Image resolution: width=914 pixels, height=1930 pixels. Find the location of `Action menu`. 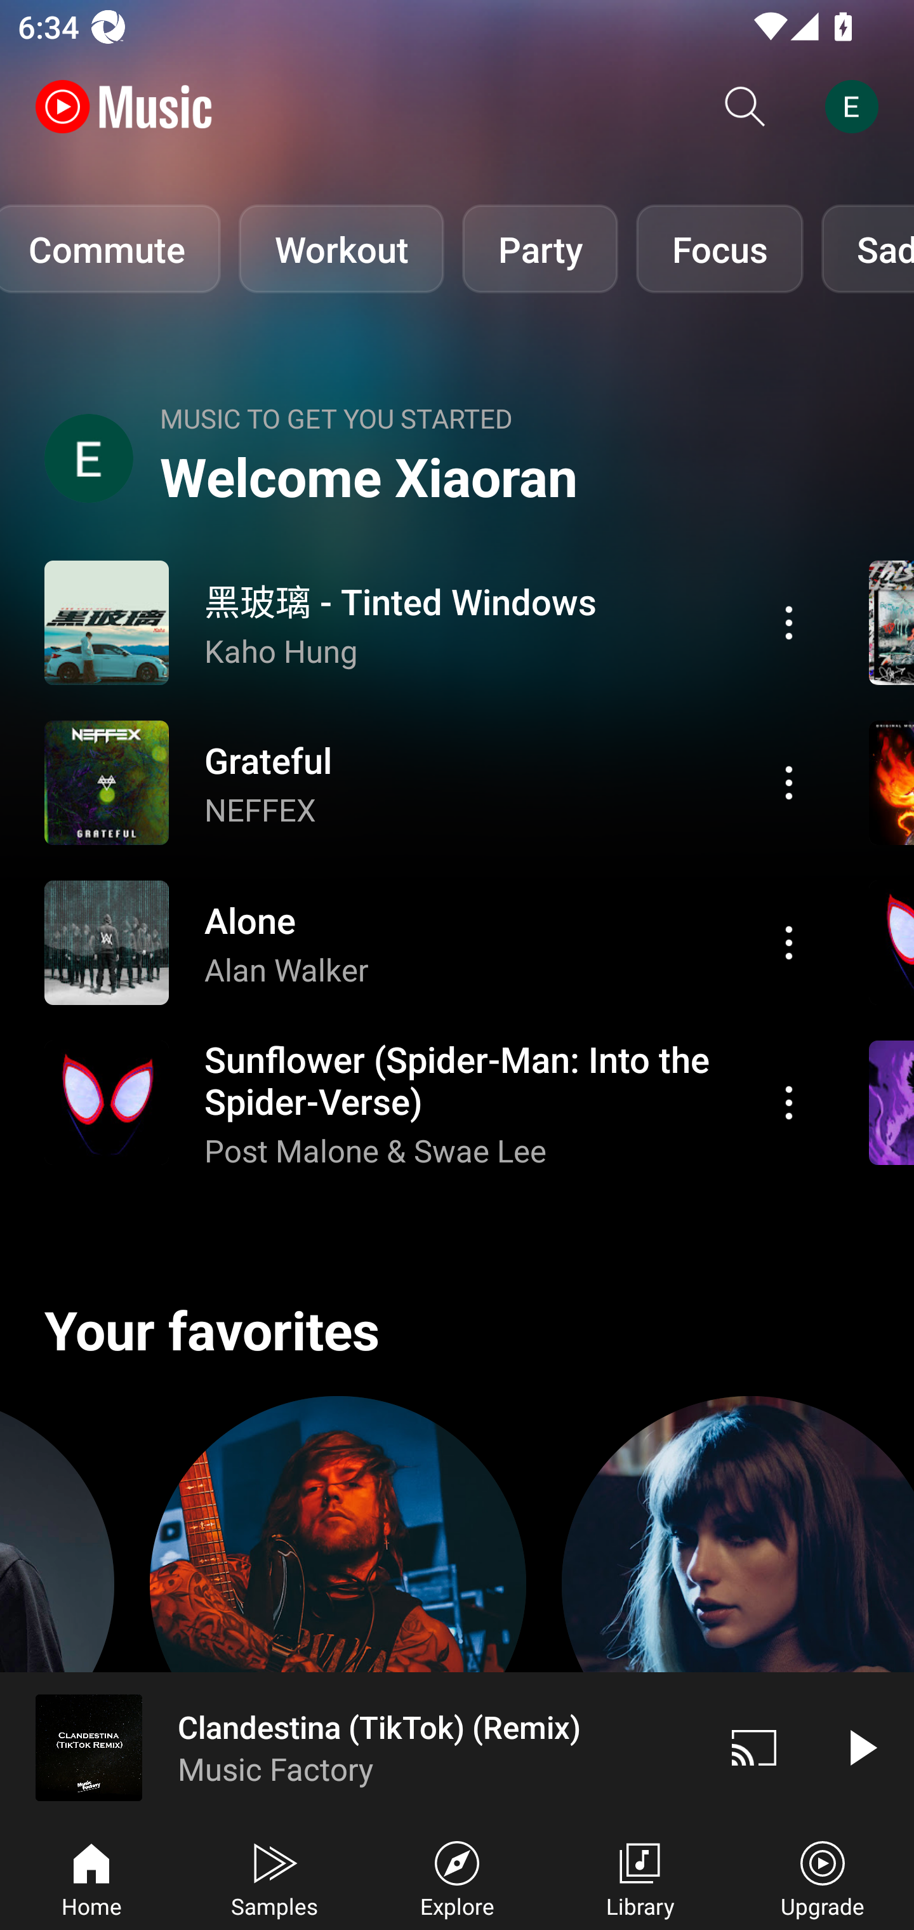

Action menu is located at coordinates (789, 942).